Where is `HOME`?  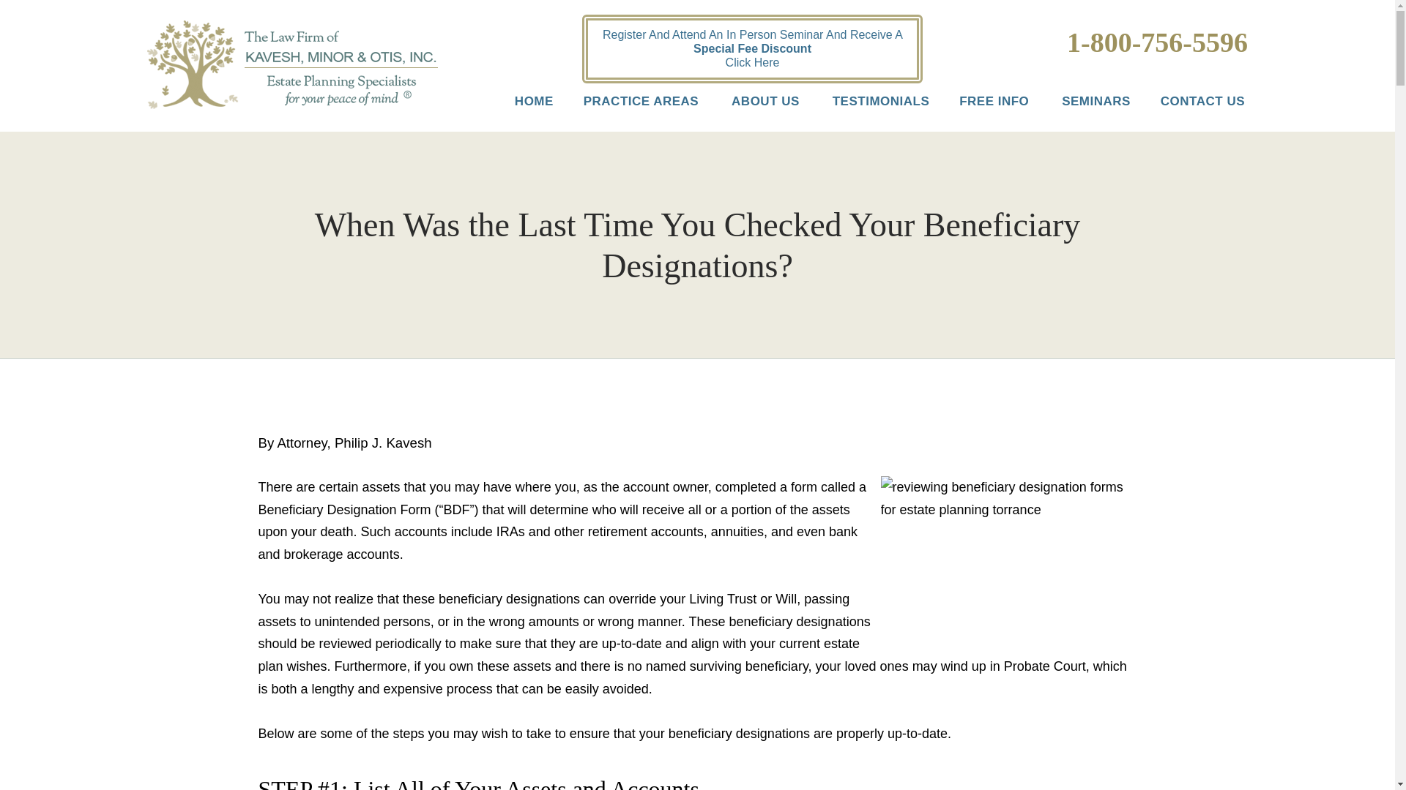
HOME is located at coordinates (519, 108).